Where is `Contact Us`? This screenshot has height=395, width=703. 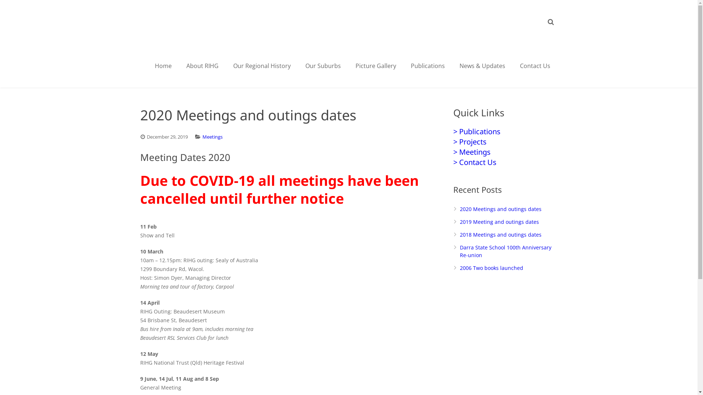 Contact Us is located at coordinates (535, 66).